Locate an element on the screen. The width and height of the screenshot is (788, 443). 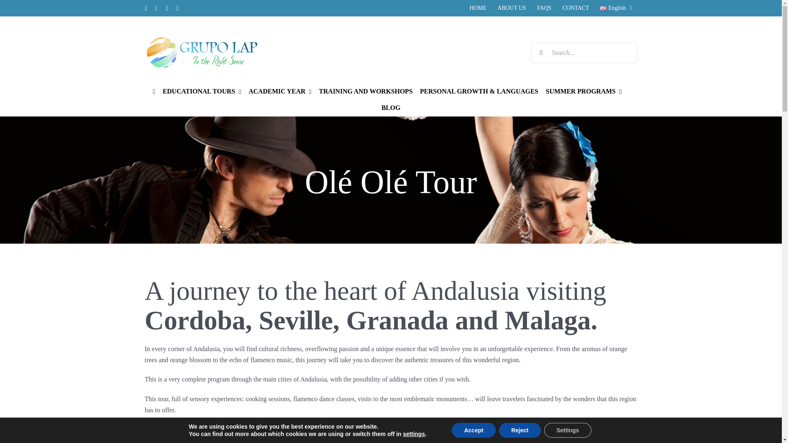
HOME is located at coordinates (478, 8).